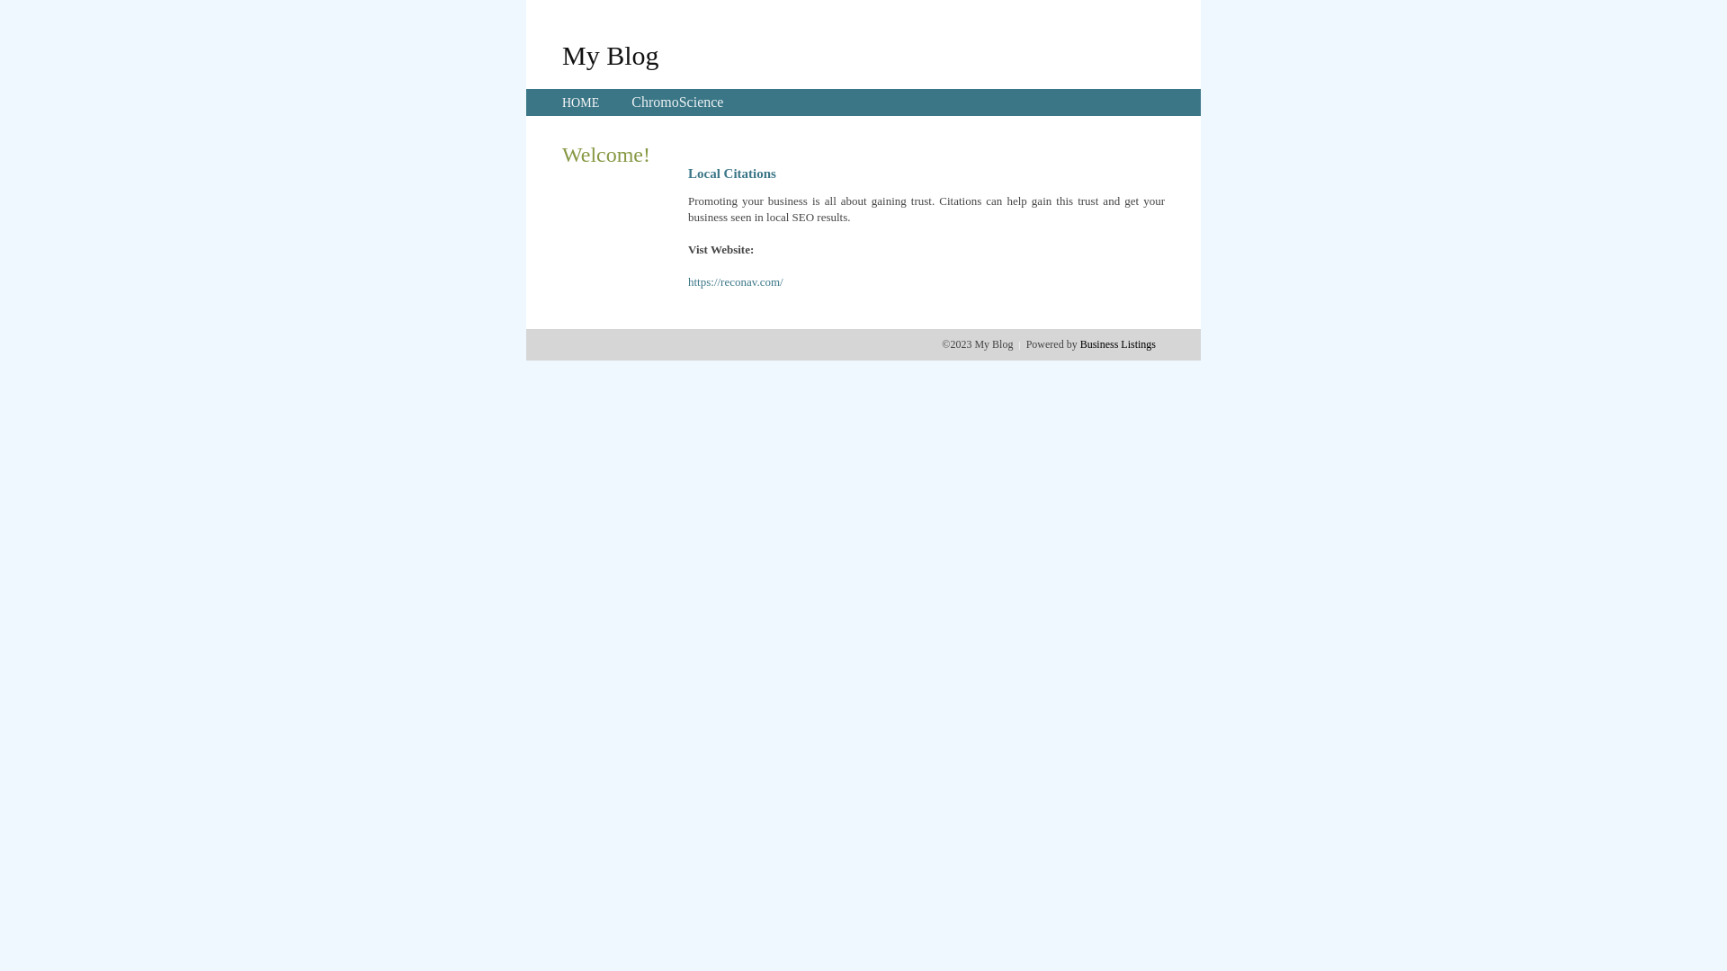 Image resolution: width=1727 pixels, height=971 pixels. Describe the element at coordinates (1118, 344) in the screenshot. I see `Business Listings` at that location.